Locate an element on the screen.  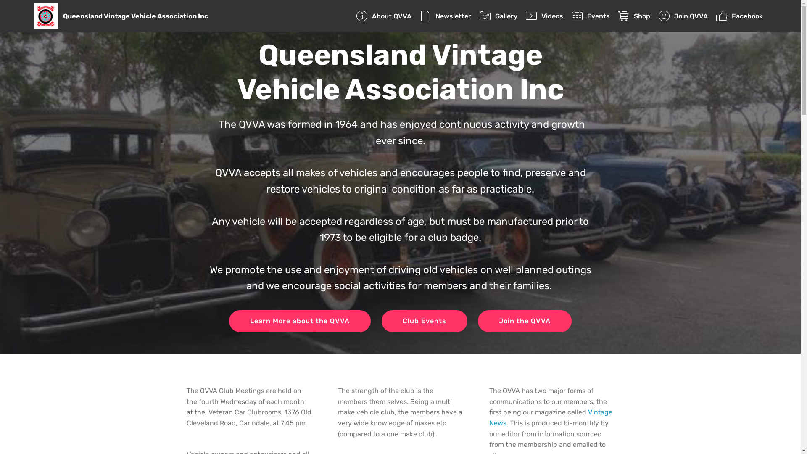
Club Events is located at coordinates (425, 321).